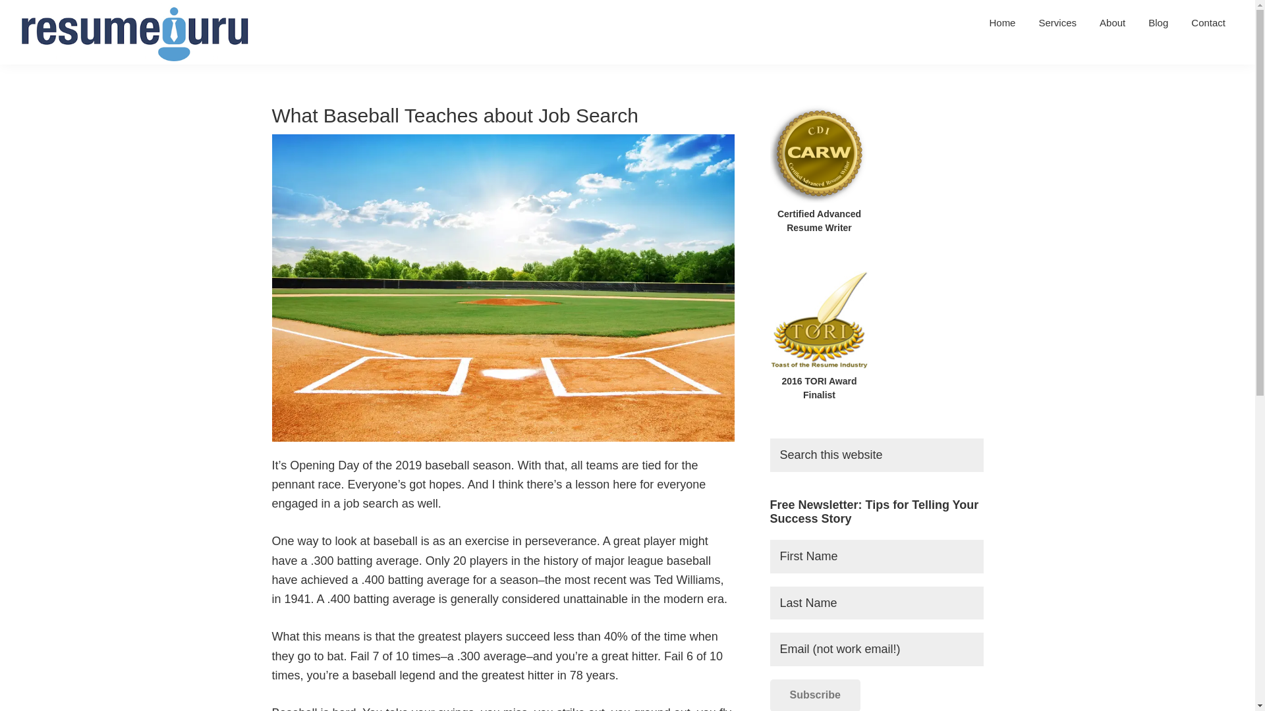 The height and width of the screenshot is (711, 1265). What do you see at coordinates (1057, 22) in the screenshot?
I see `Services` at bounding box center [1057, 22].